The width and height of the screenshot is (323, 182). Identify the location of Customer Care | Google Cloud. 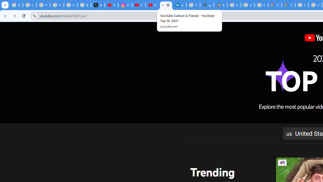
(275, 5).